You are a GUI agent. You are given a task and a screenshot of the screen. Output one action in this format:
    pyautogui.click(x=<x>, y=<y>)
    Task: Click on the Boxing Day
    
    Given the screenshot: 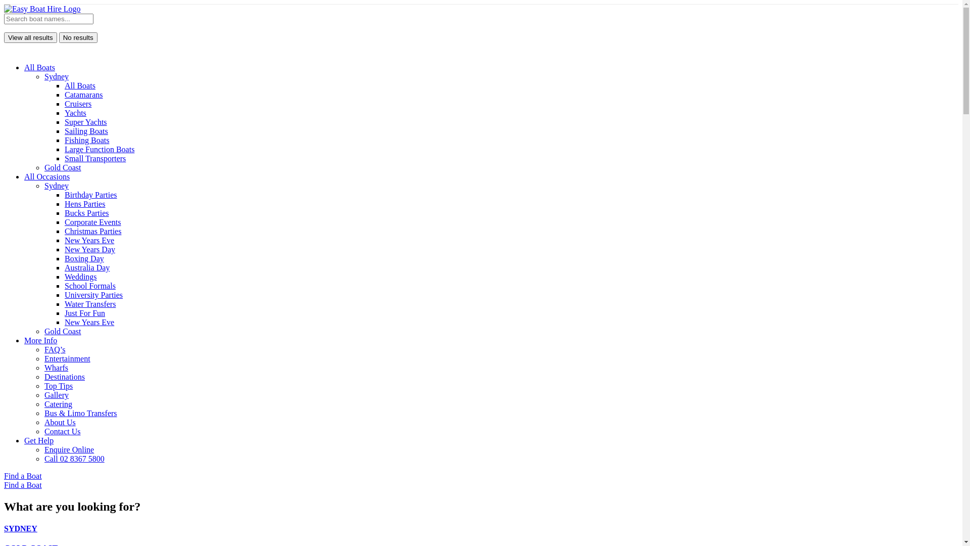 What is the action you would take?
    pyautogui.click(x=84, y=259)
    